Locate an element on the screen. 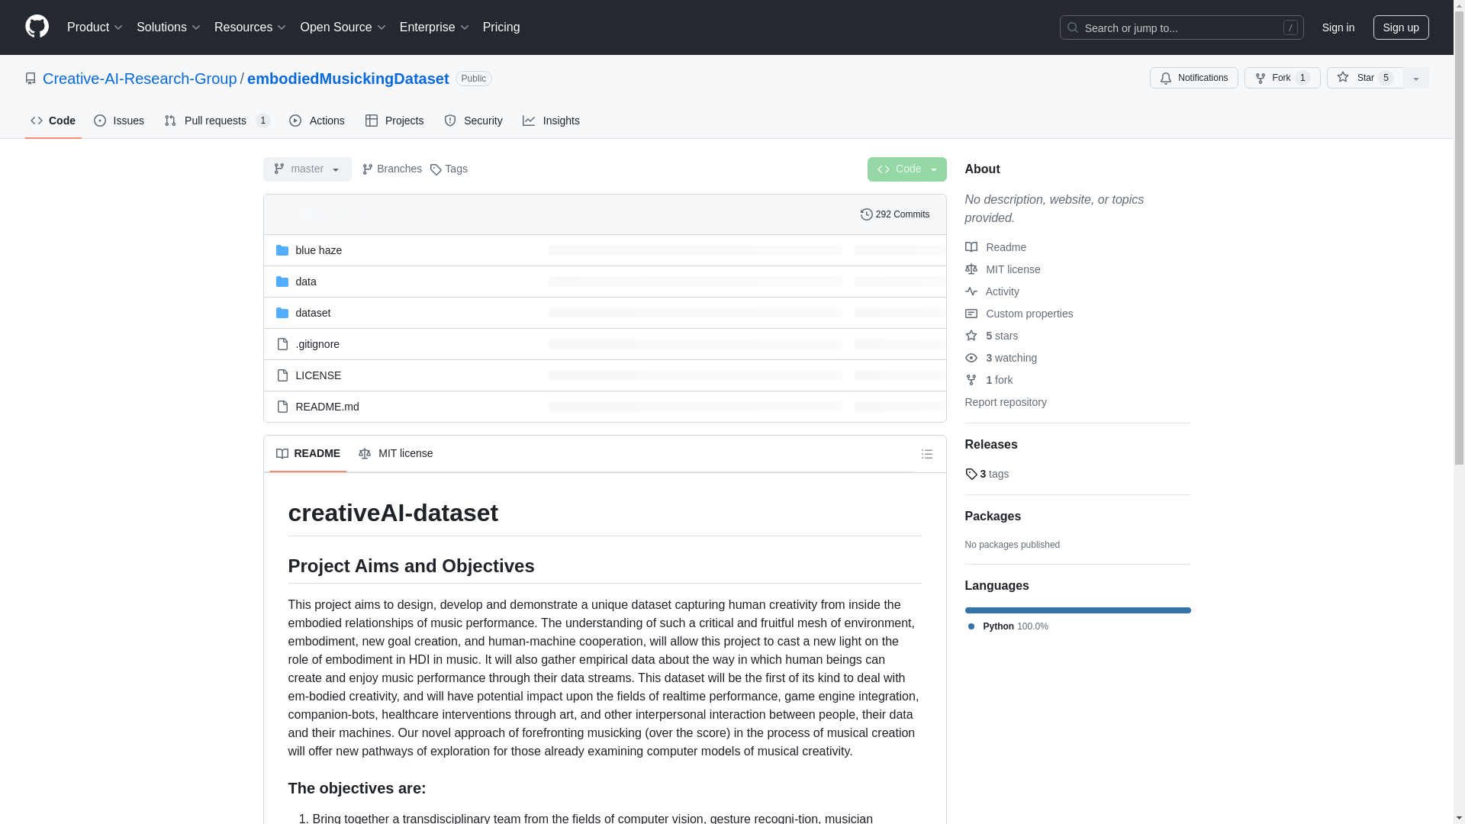  LICENSE is located at coordinates (318, 375).